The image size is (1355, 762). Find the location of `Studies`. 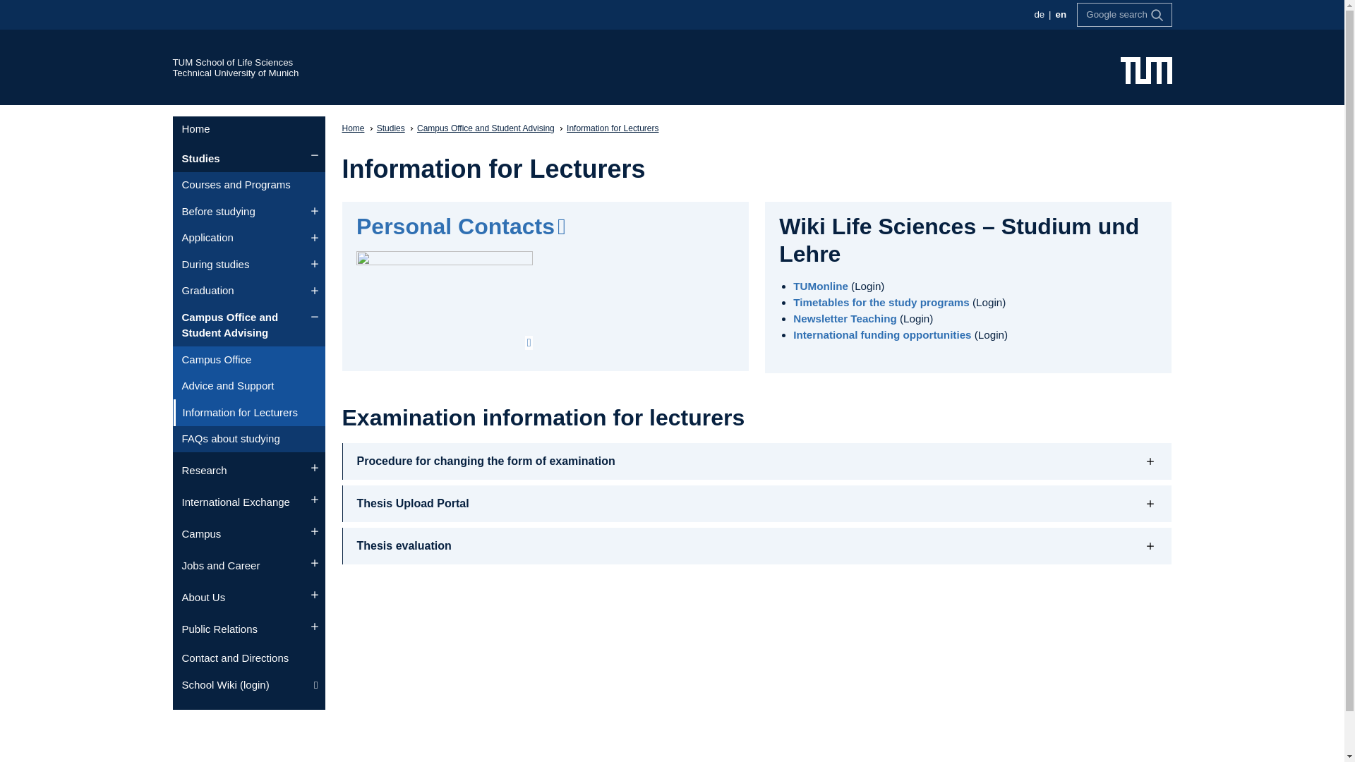

Studies is located at coordinates (248, 159).